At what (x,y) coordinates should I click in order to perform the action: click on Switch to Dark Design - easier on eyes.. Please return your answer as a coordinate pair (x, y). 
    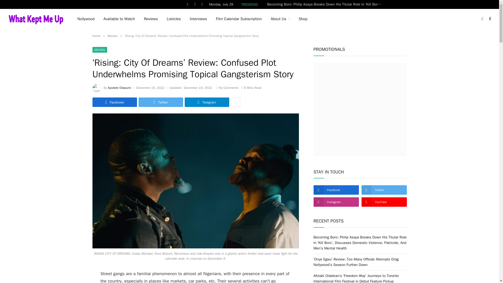
    Looking at the image, I should click on (482, 19).